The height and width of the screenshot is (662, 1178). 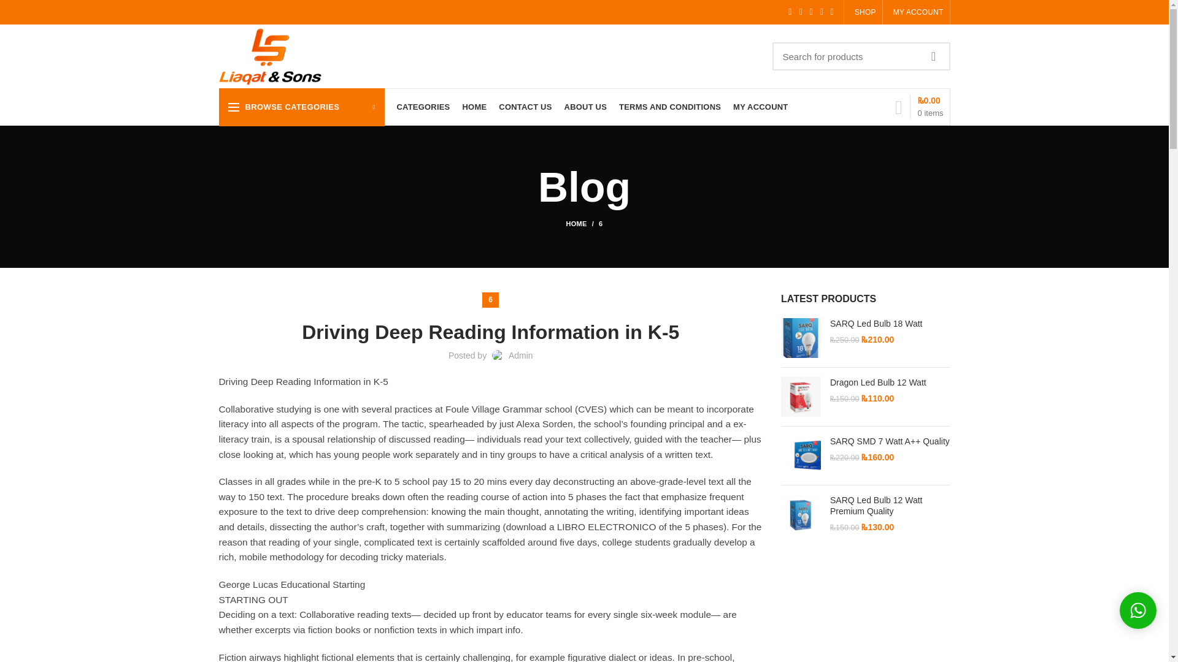 What do you see at coordinates (915, 12) in the screenshot?
I see `MY ACCOUNT` at bounding box center [915, 12].